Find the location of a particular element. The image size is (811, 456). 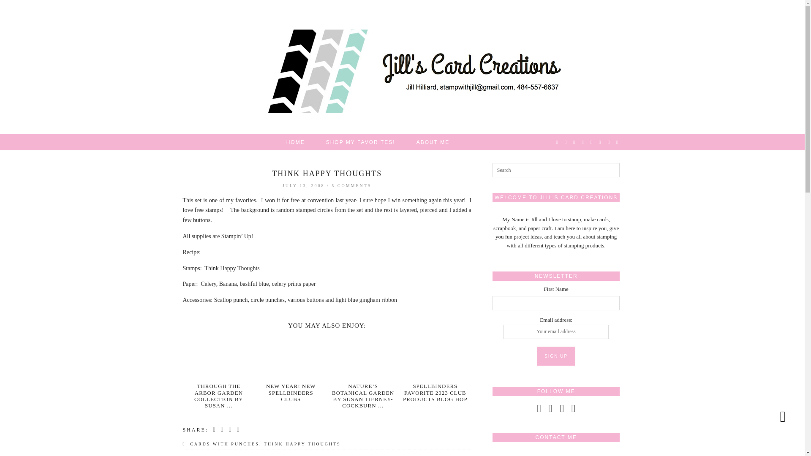

SHOP MY FAVORITES! is located at coordinates (361, 142).